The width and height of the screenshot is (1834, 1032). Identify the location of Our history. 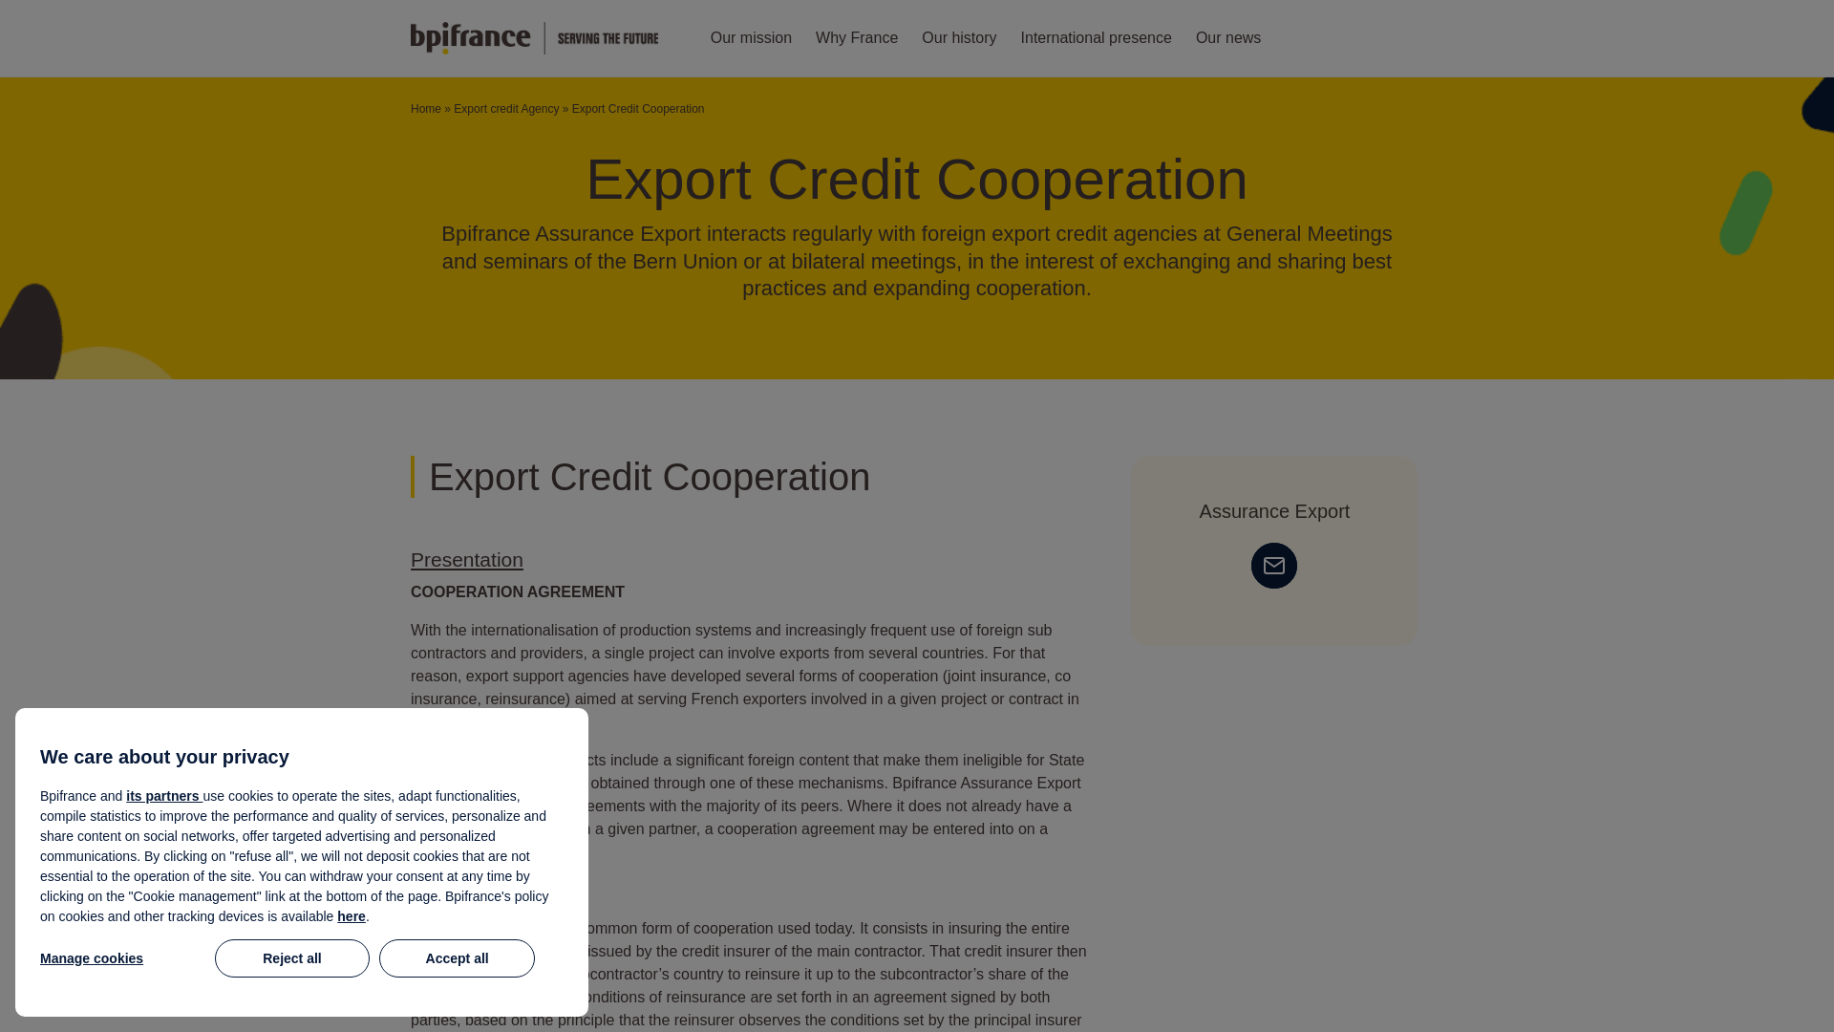
(958, 38).